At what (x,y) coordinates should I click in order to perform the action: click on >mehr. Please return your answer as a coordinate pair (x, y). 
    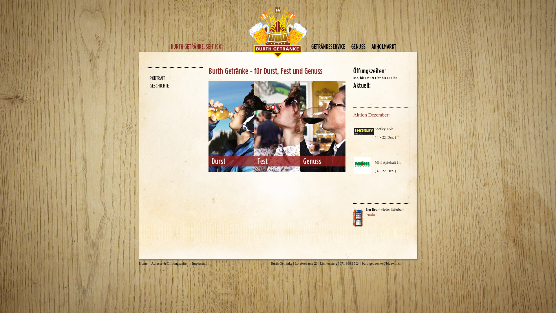
    Looking at the image, I should click on (371, 214).